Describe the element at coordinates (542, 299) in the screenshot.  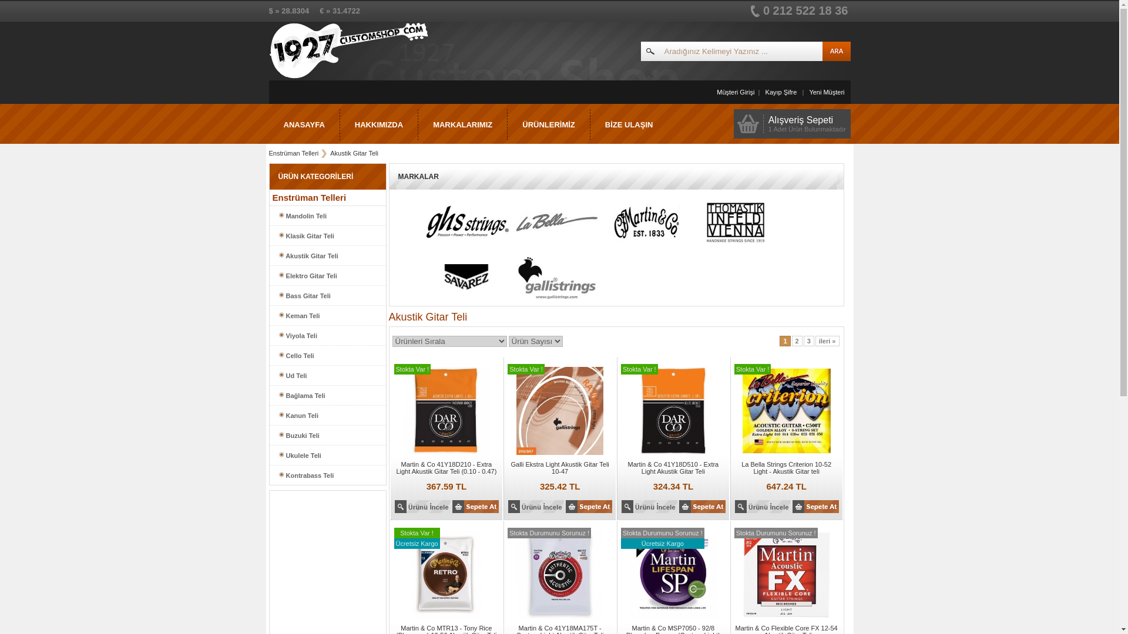
I see `Galli` at that location.